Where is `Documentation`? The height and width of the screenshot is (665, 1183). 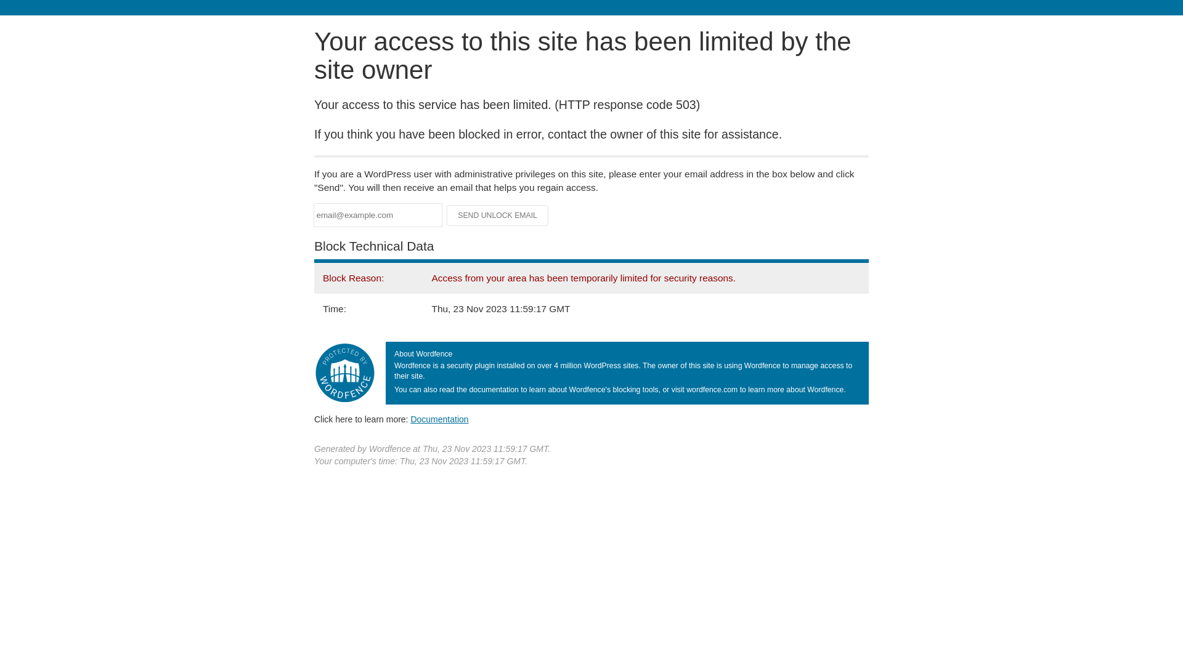
Documentation is located at coordinates (439, 419).